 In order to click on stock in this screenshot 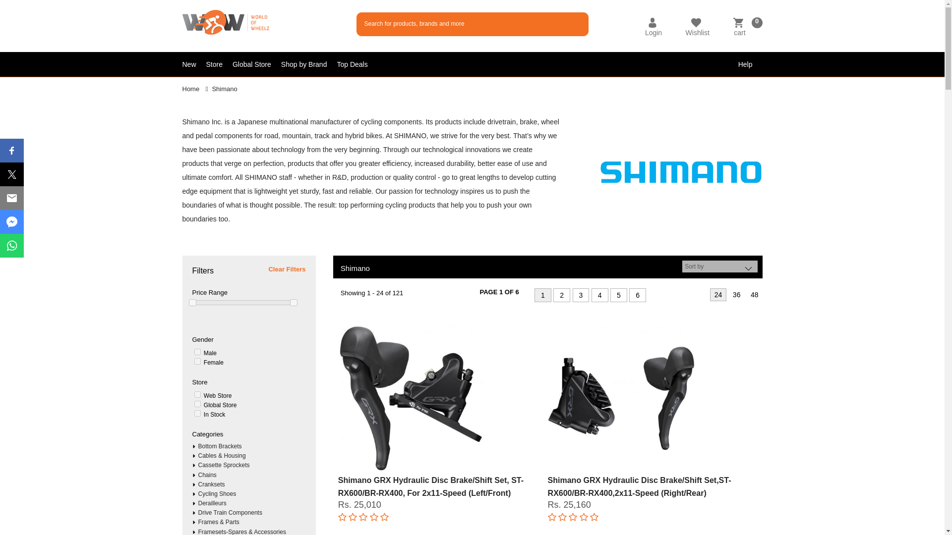, I will do `click(197, 394)`.